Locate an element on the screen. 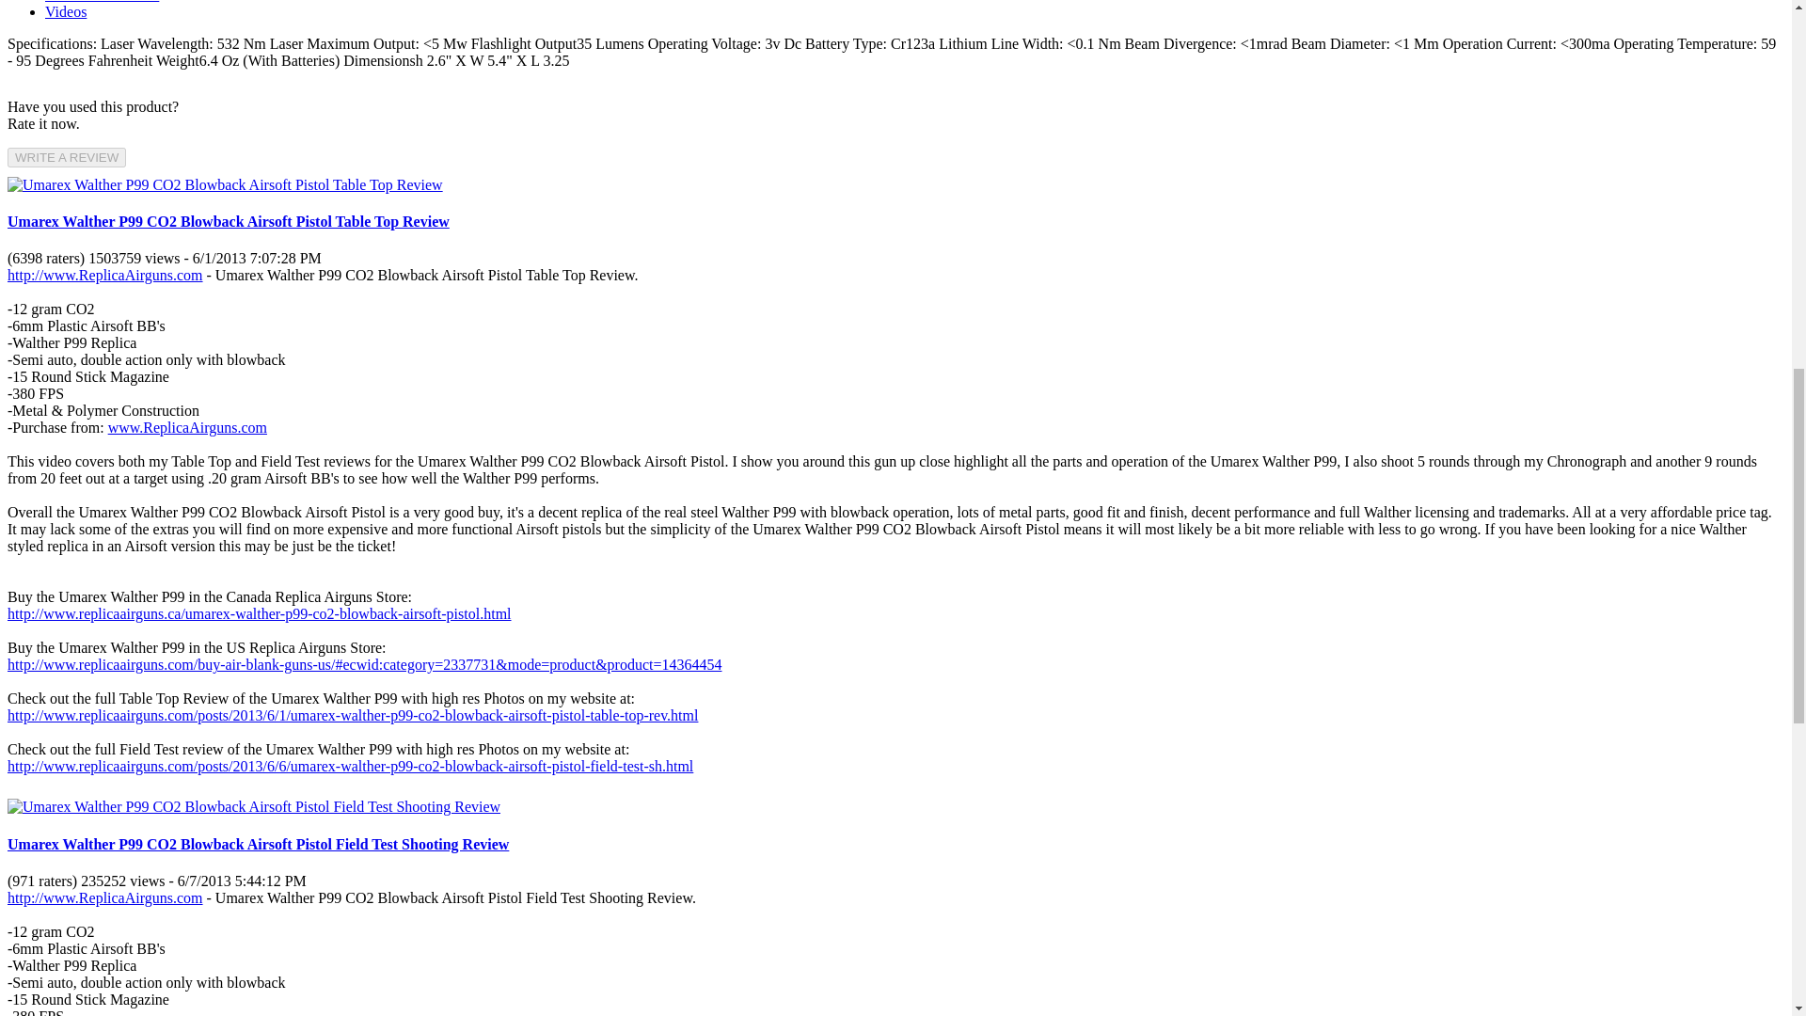 This screenshot has width=1806, height=1016. Click to open in a new window or tab is located at coordinates (352, 715).